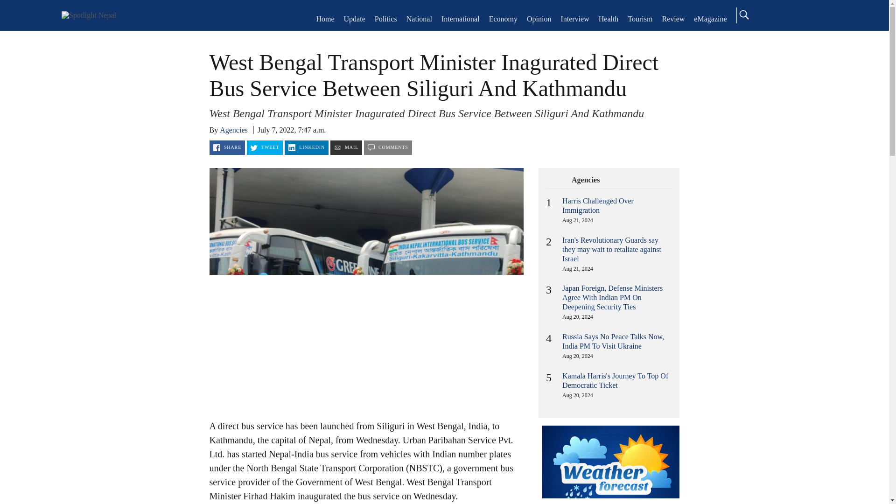  What do you see at coordinates (89, 15) in the screenshot?
I see `Home` at bounding box center [89, 15].